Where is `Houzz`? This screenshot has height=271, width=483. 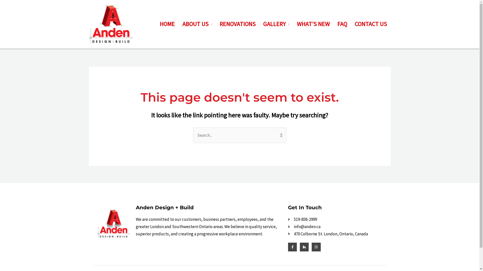
Houzz is located at coordinates (304, 247).